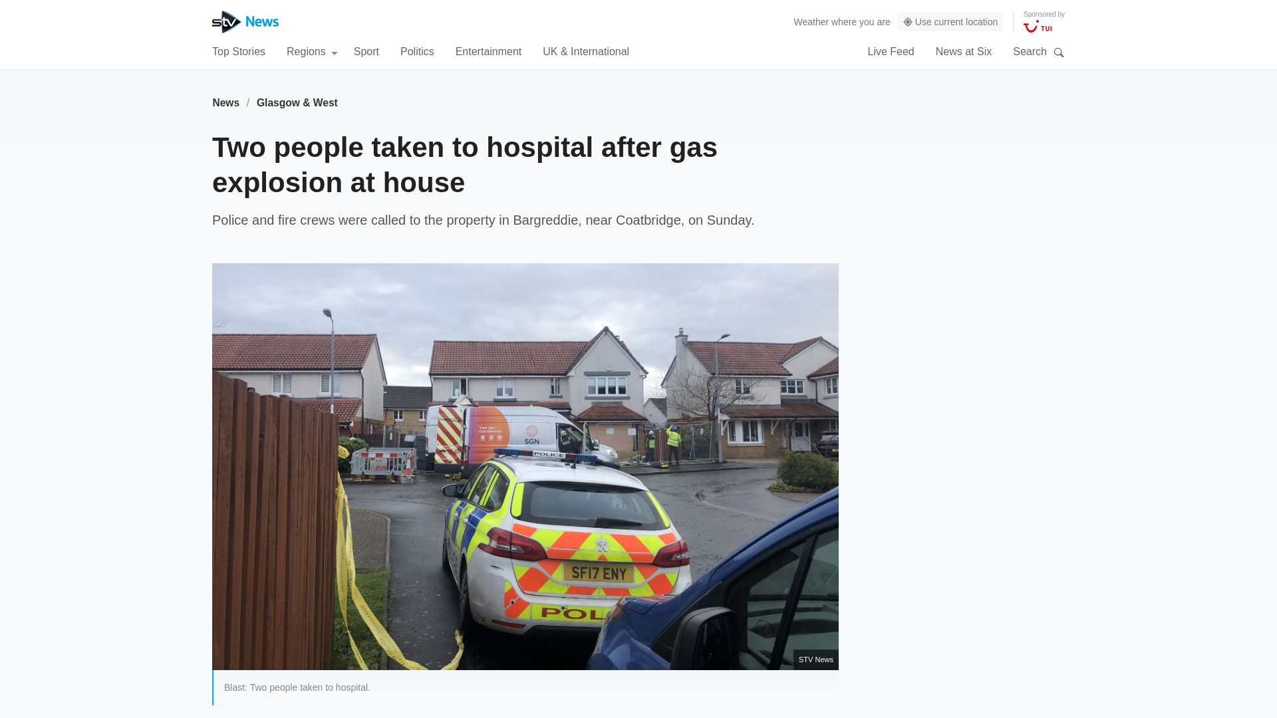 This screenshot has height=718, width=1277. Describe the element at coordinates (1059, 52) in the screenshot. I see `Search` at that location.